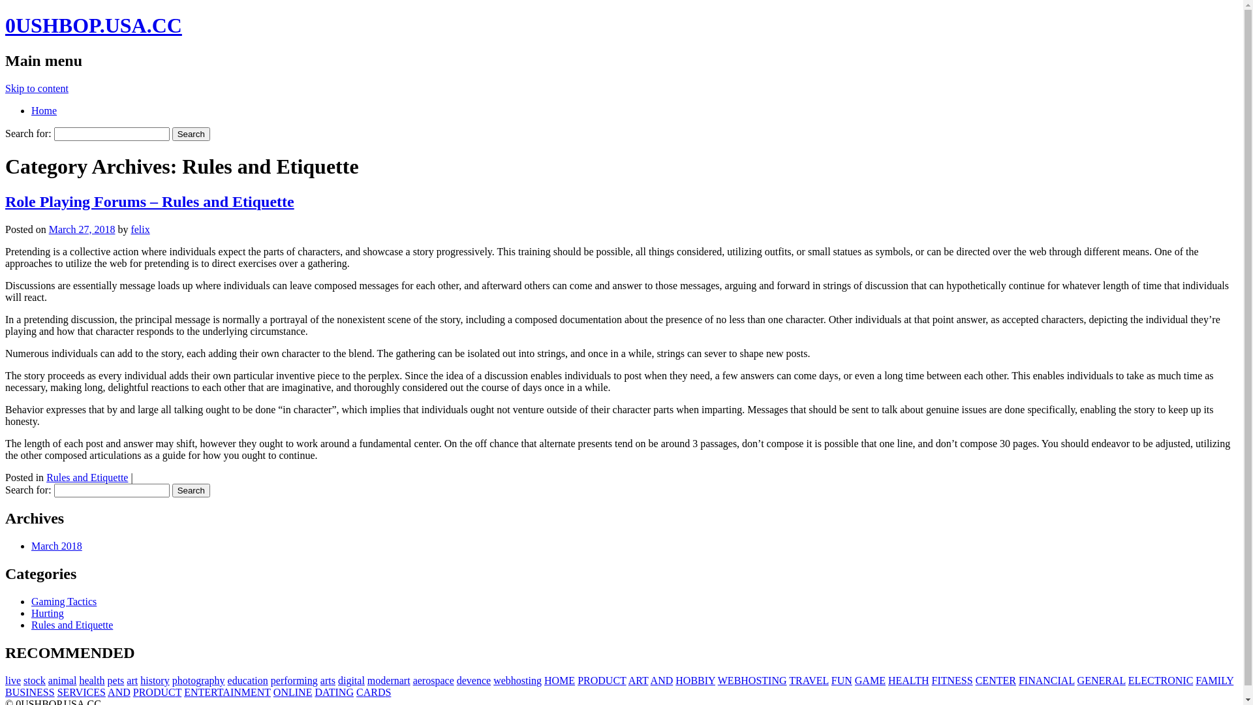  Describe the element at coordinates (1158, 680) in the screenshot. I see `T` at that location.